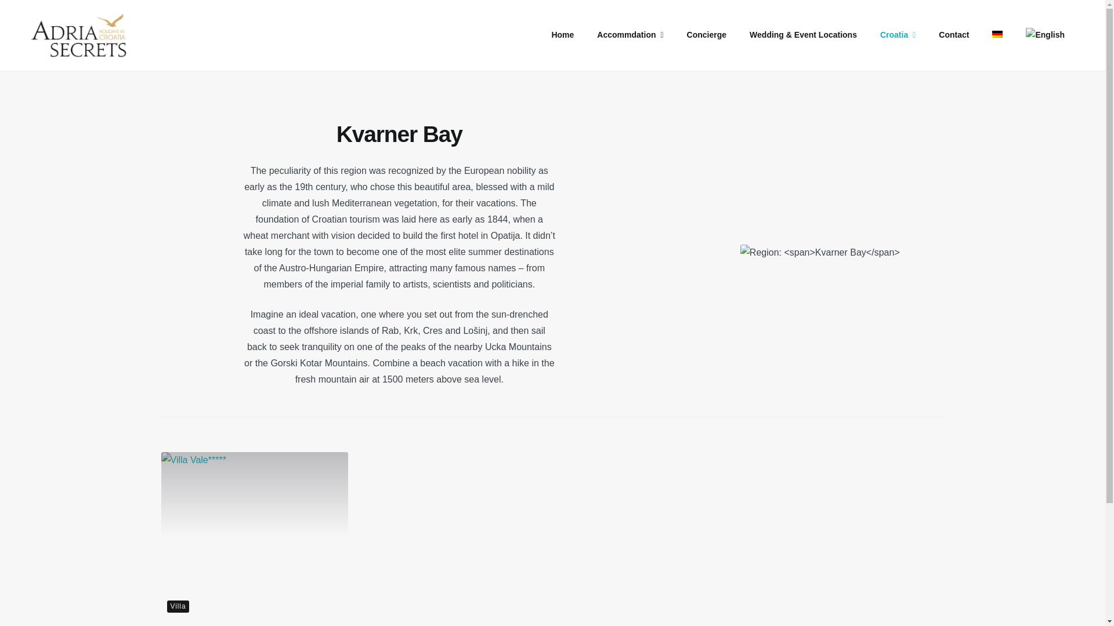 The image size is (1114, 626). Describe the element at coordinates (898, 35) in the screenshot. I see `Croatia` at that location.